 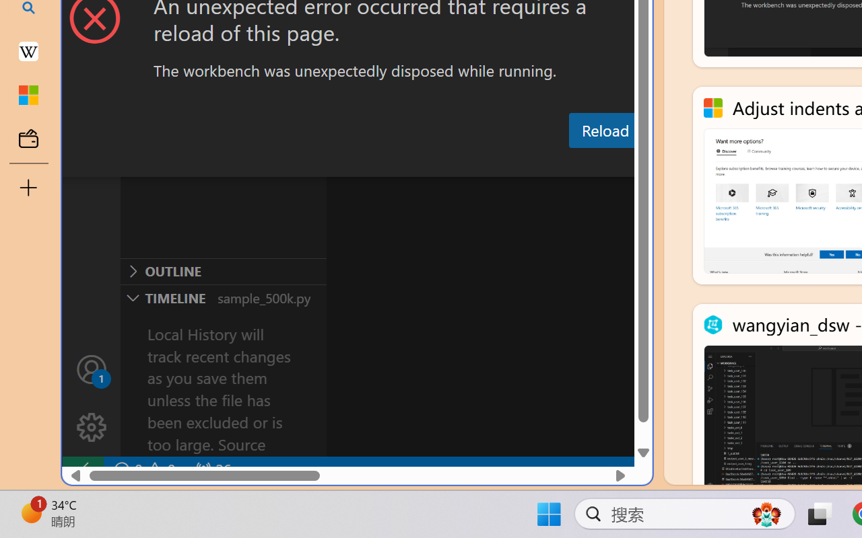 I want to click on Outline Section, so click(x=223, y=271).